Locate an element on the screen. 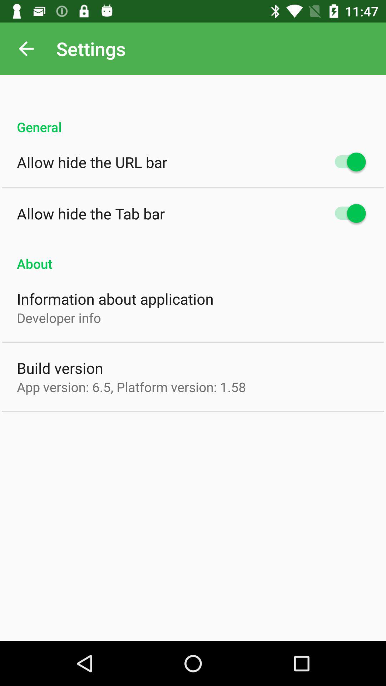 The image size is (386, 686). launch the app to the left of the settings app is located at coordinates (26, 49).